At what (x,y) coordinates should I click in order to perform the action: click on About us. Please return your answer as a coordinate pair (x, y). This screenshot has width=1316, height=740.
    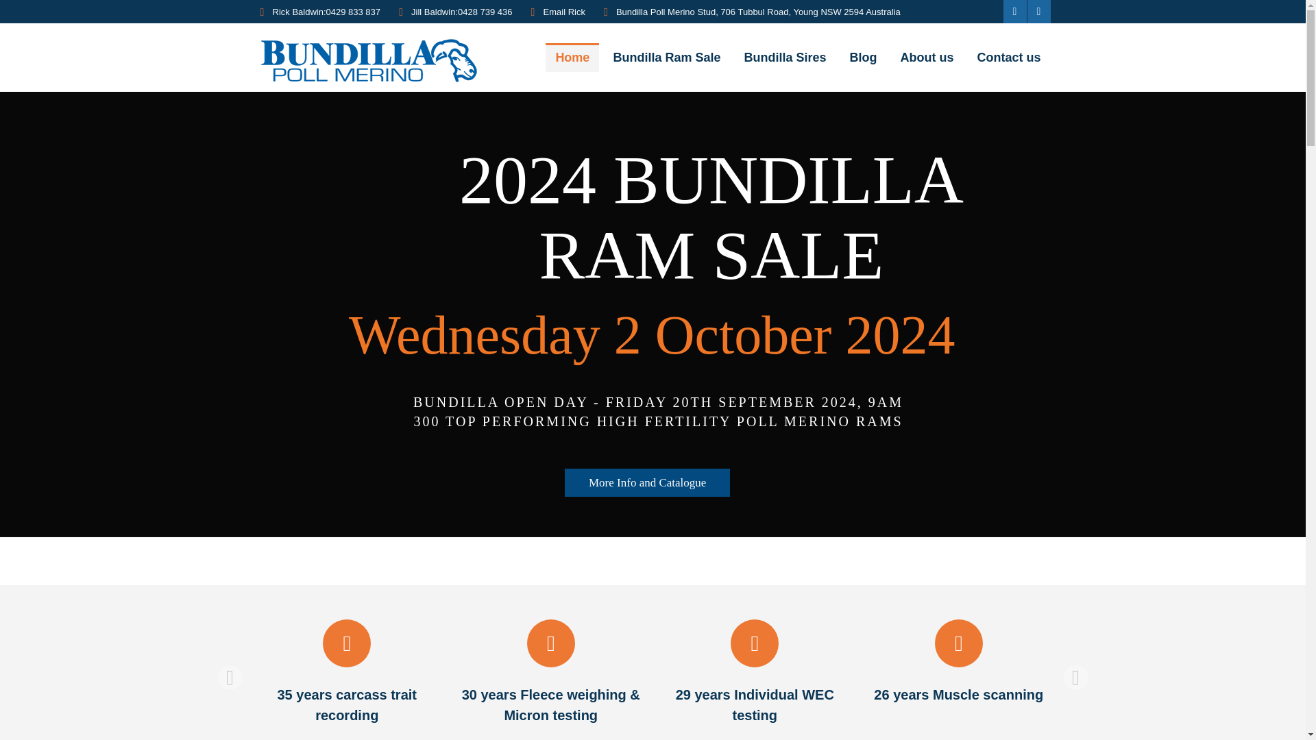
    Looking at the image, I should click on (927, 57).